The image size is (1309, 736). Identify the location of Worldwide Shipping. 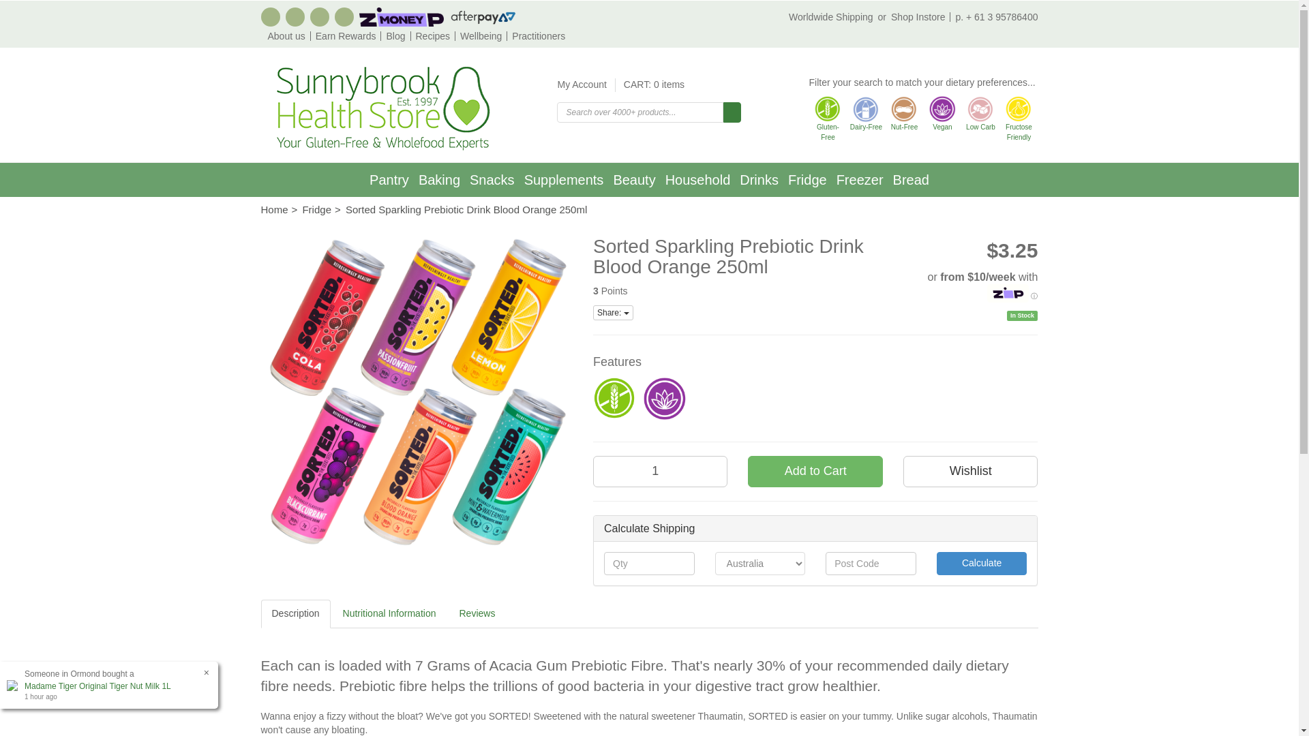
(840, 17).